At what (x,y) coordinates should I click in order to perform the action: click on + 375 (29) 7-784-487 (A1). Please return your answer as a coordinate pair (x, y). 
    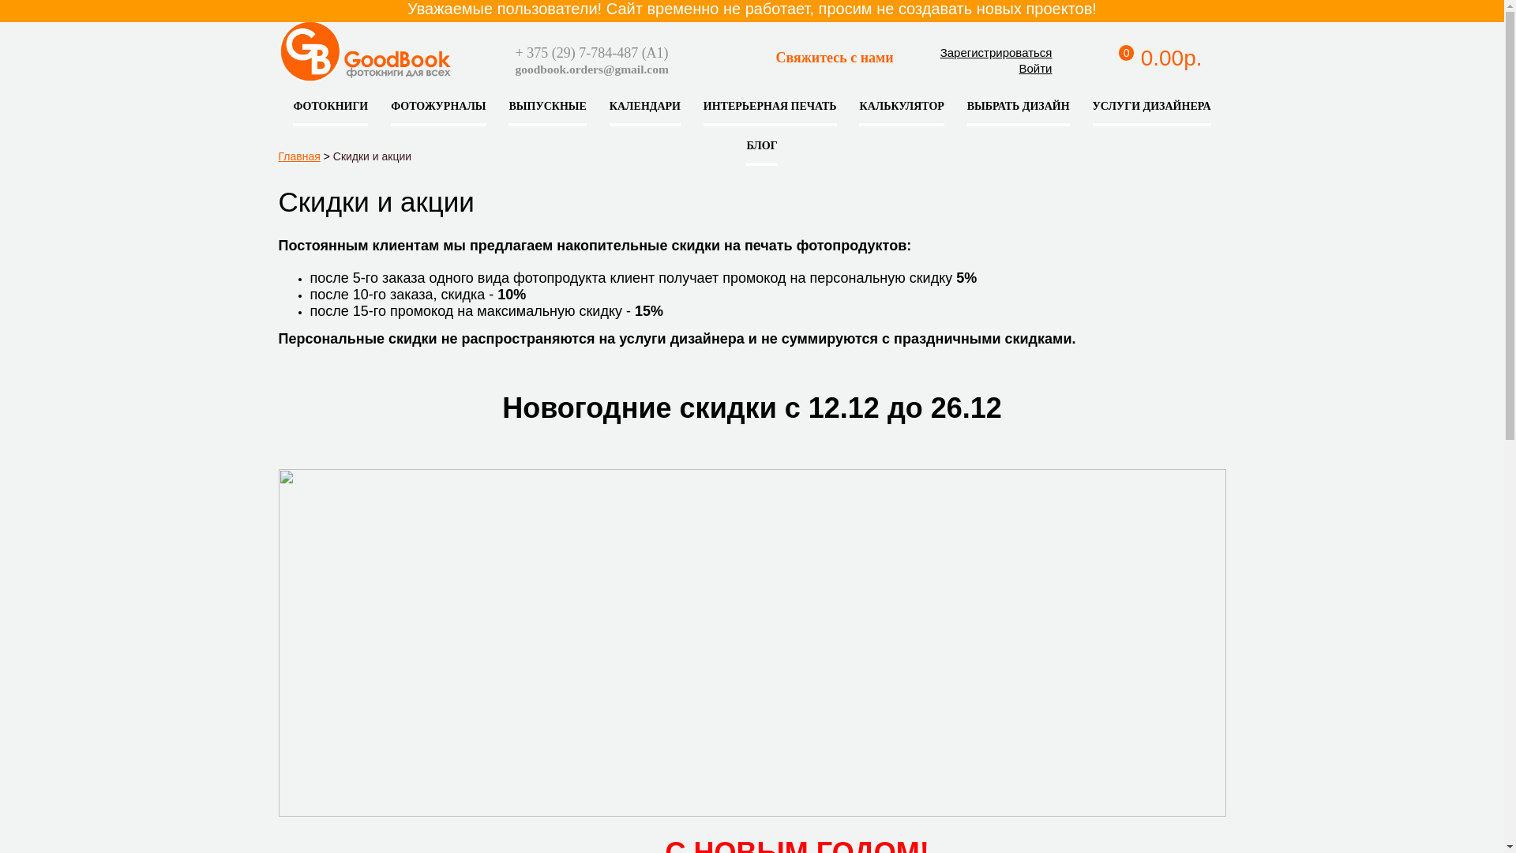
    Looking at the image, I should click on (591, 53).